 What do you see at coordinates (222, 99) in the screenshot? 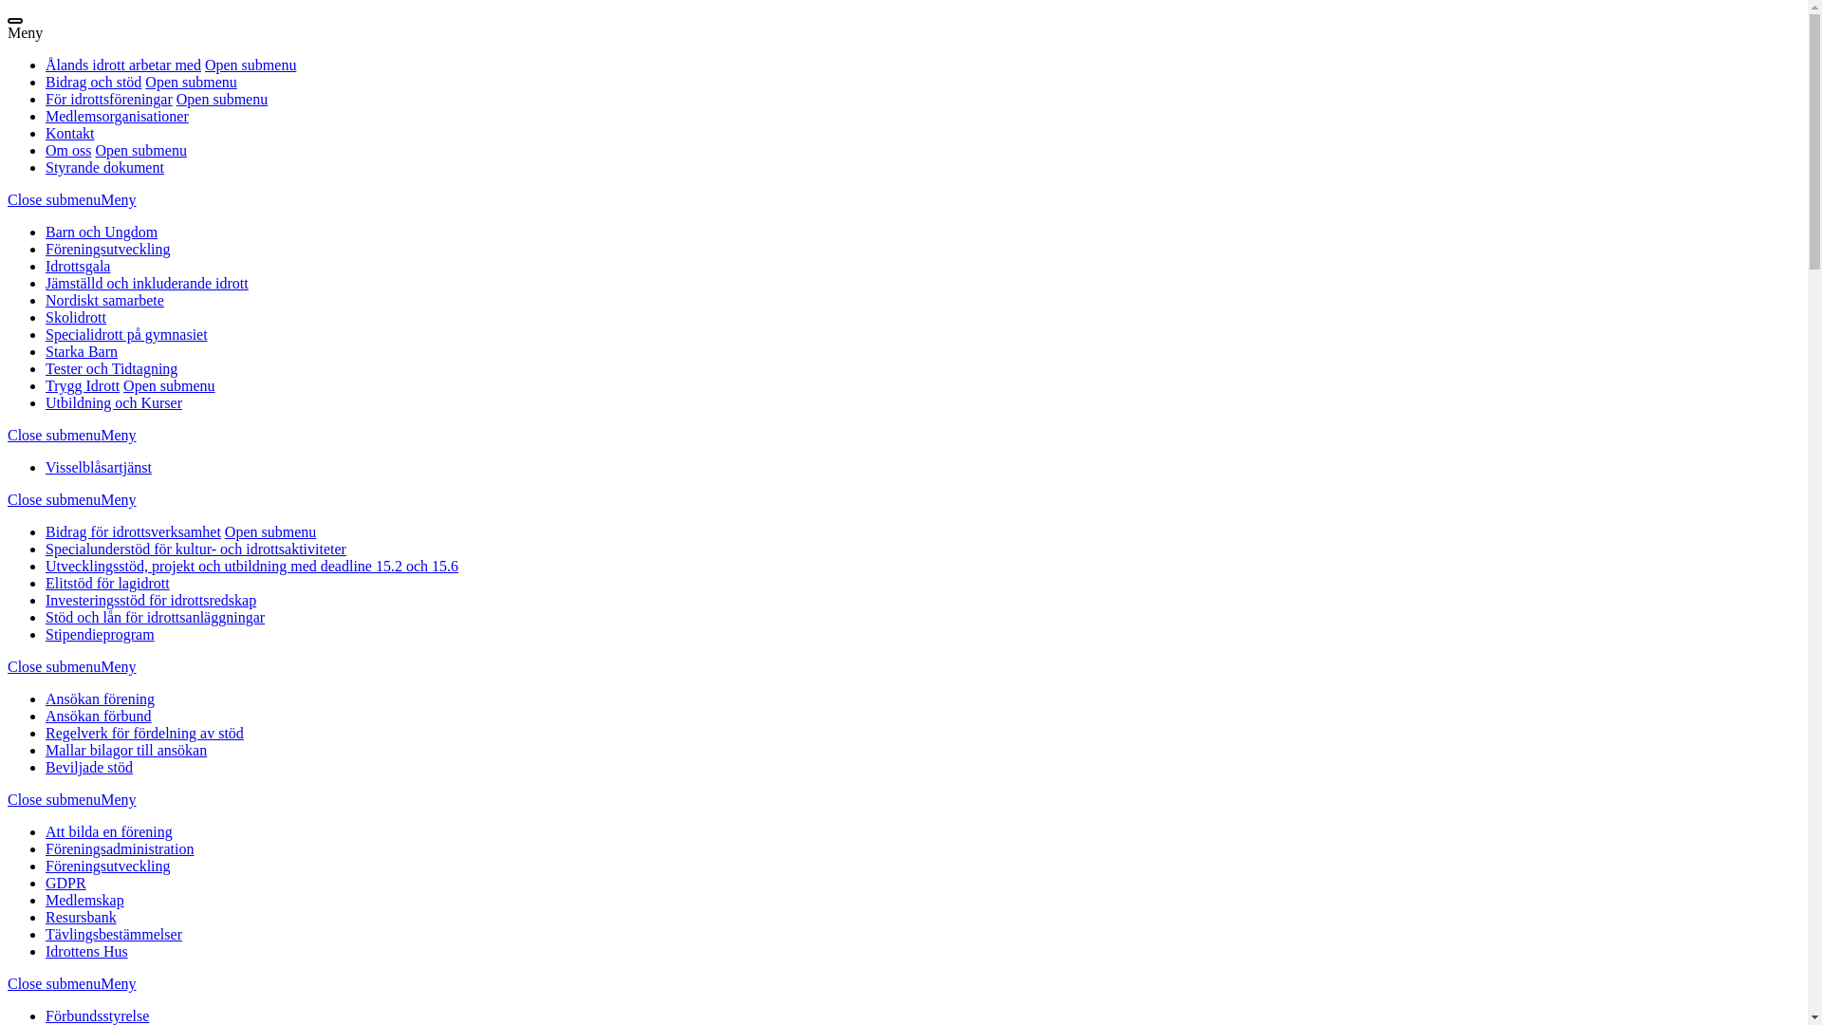
I see `Open submenu` at bounding box center [222, 99].